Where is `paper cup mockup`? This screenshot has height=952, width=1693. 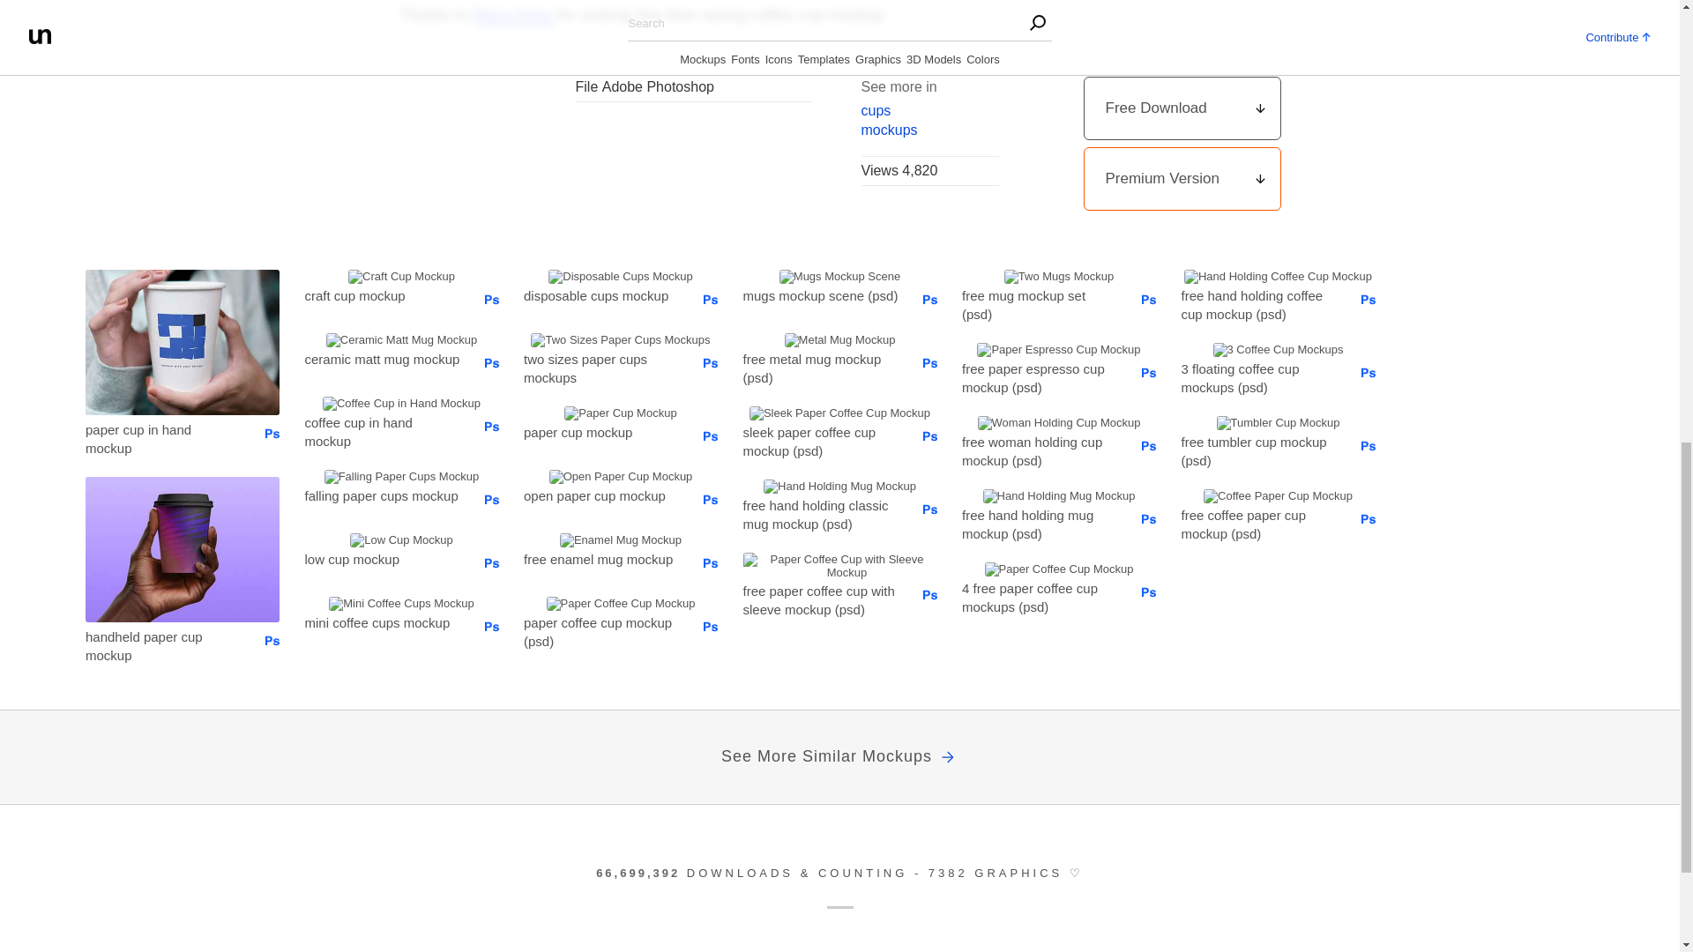 paper cup mockup is located at coordinates (600, 431).